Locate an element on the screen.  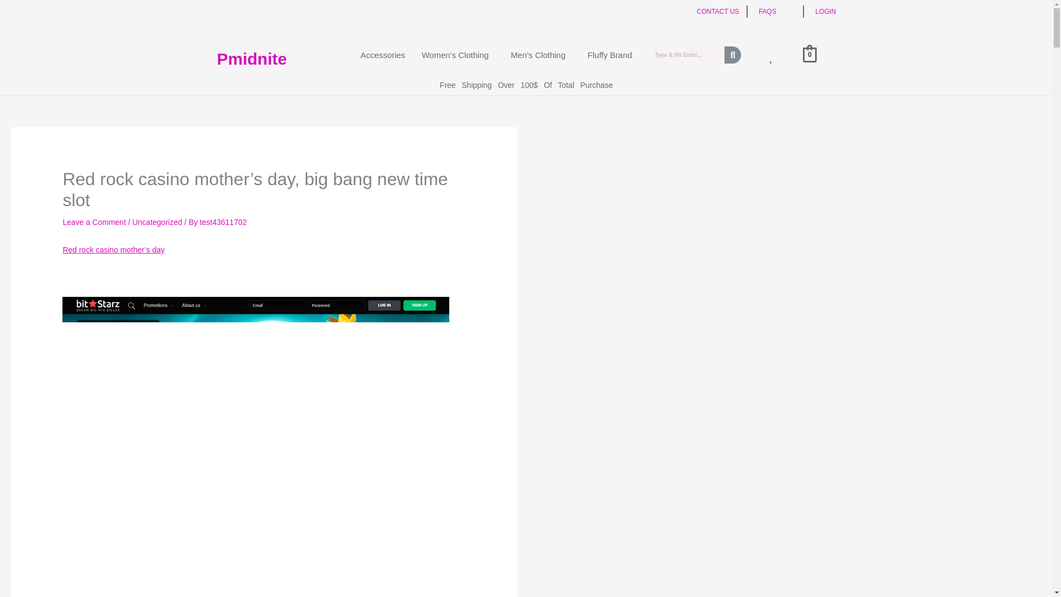
Accessories is located at coordinates (382, 55).